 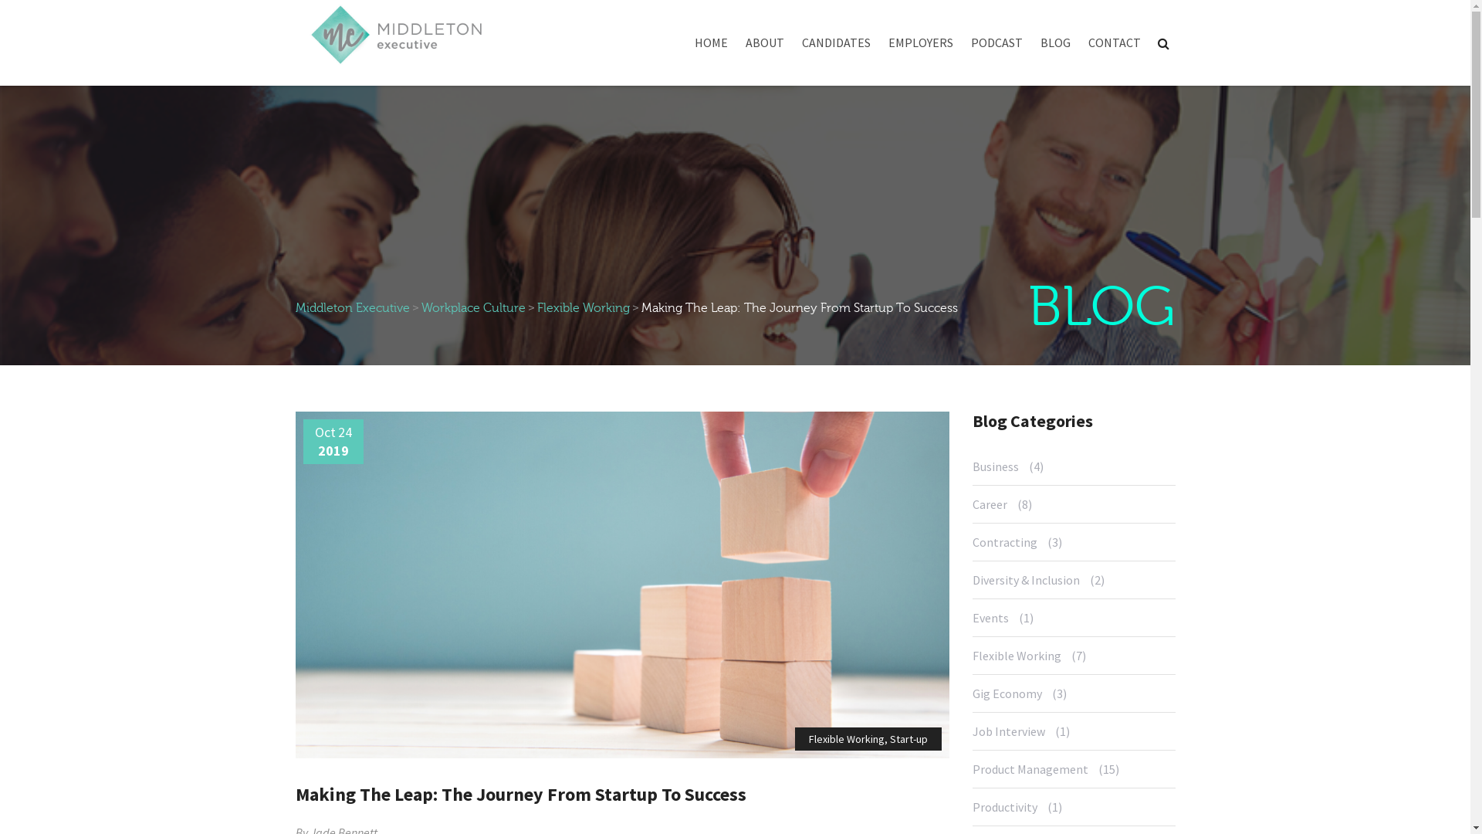 I want to click on Diversity & Inclusion, so click(x=1030, y=580).